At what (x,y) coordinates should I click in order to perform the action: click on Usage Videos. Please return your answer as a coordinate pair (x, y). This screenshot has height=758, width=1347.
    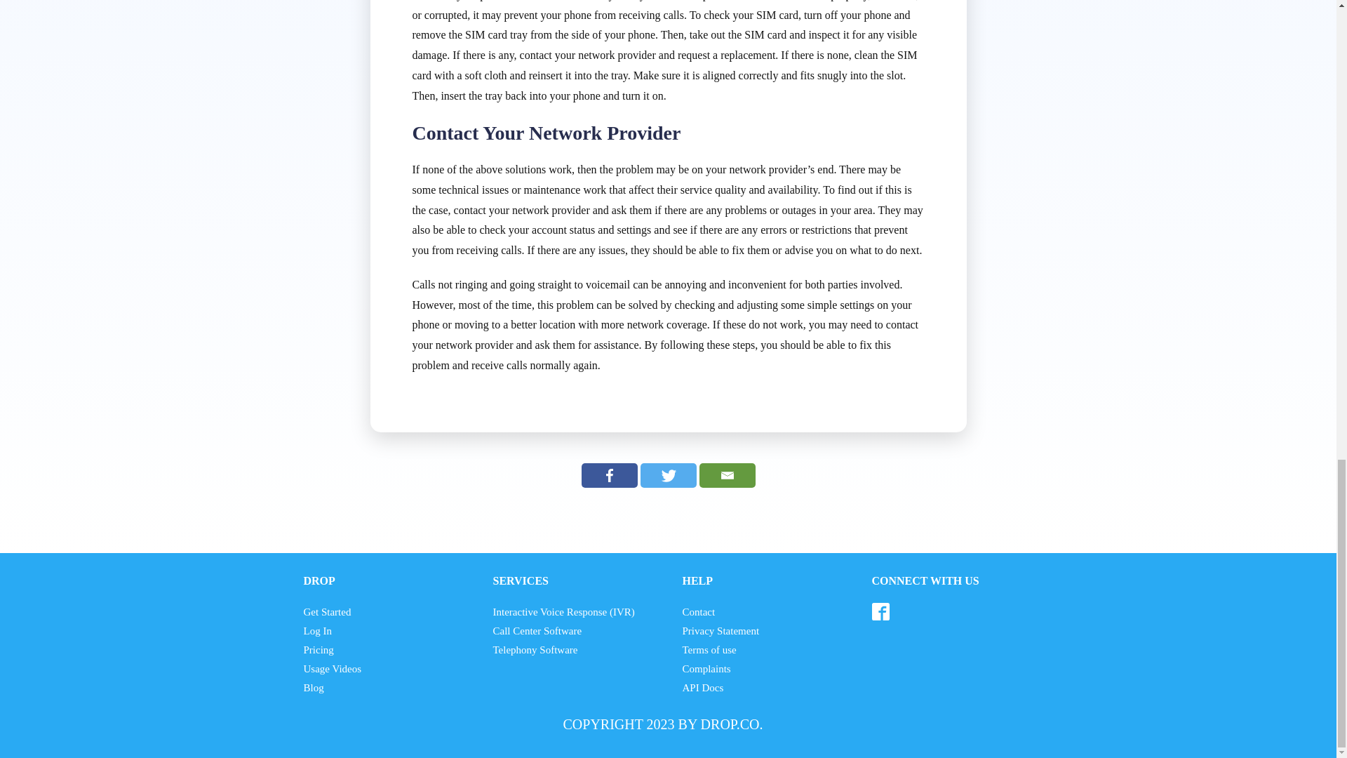
    Looking at the image, I should click on (332, 668).